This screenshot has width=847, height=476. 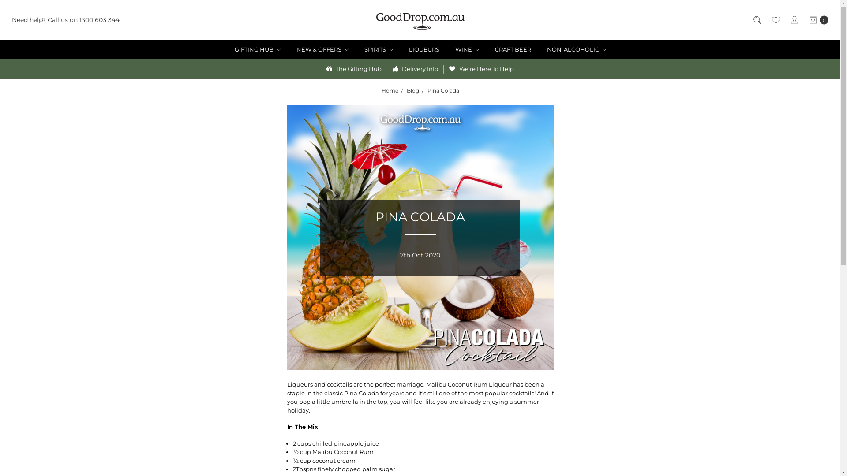 What do you see at coordinates (66, 20) in the screenshot?
I see `Need help? Call us on 1300 603 344` at bounding box center [66, 20].